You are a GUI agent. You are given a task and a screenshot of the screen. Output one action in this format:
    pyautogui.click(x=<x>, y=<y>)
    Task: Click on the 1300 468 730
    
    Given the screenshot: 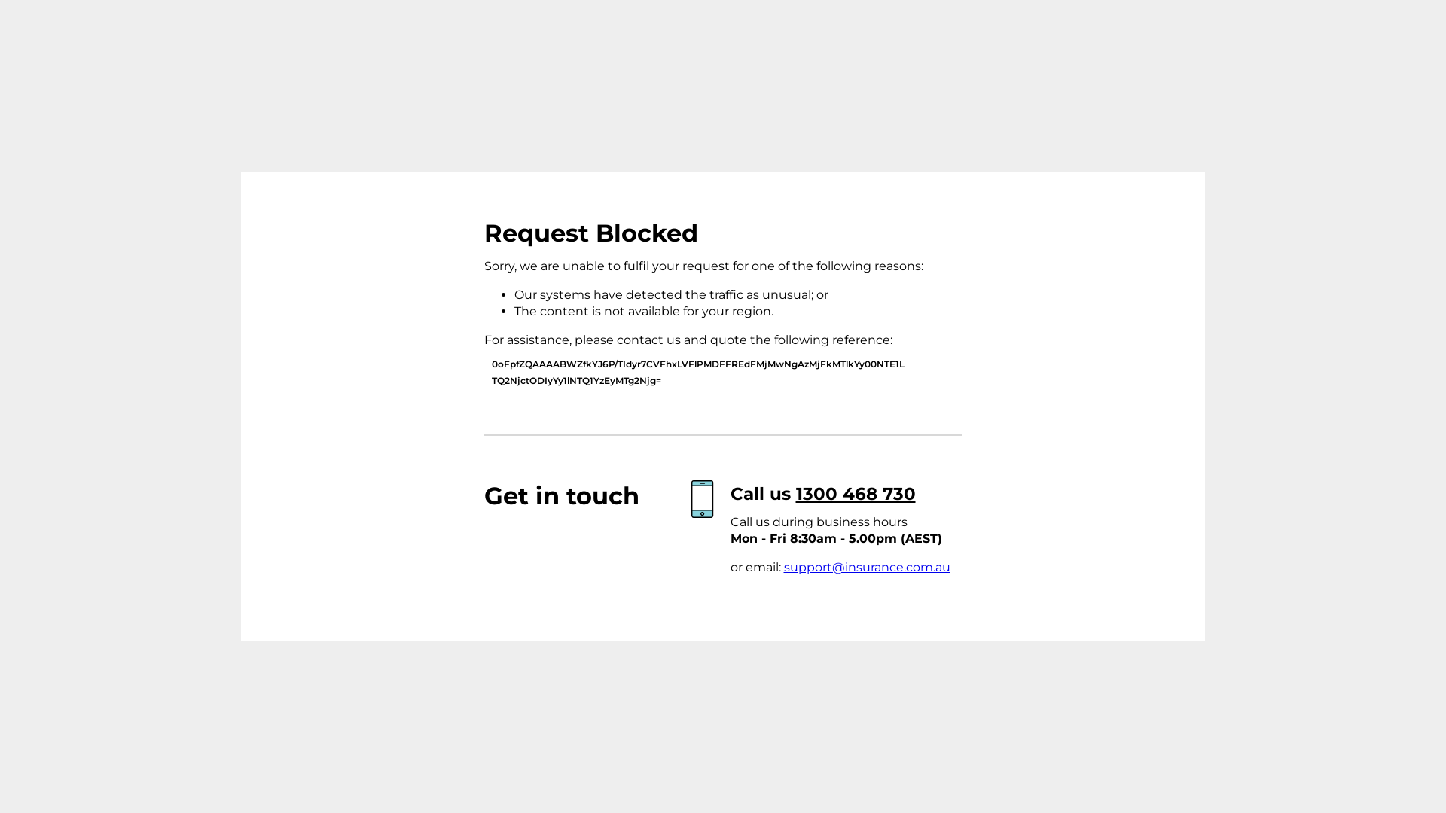 What is the action you would take?
    pyautogui.click(x=856, y=494)
    